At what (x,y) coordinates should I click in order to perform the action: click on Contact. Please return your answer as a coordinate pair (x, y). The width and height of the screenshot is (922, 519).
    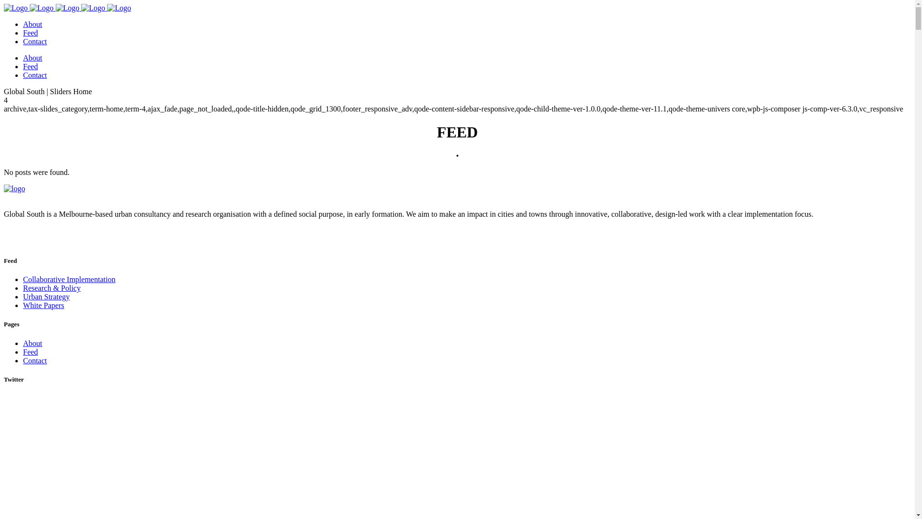
    Looking at the image, I should click on (35, 360).